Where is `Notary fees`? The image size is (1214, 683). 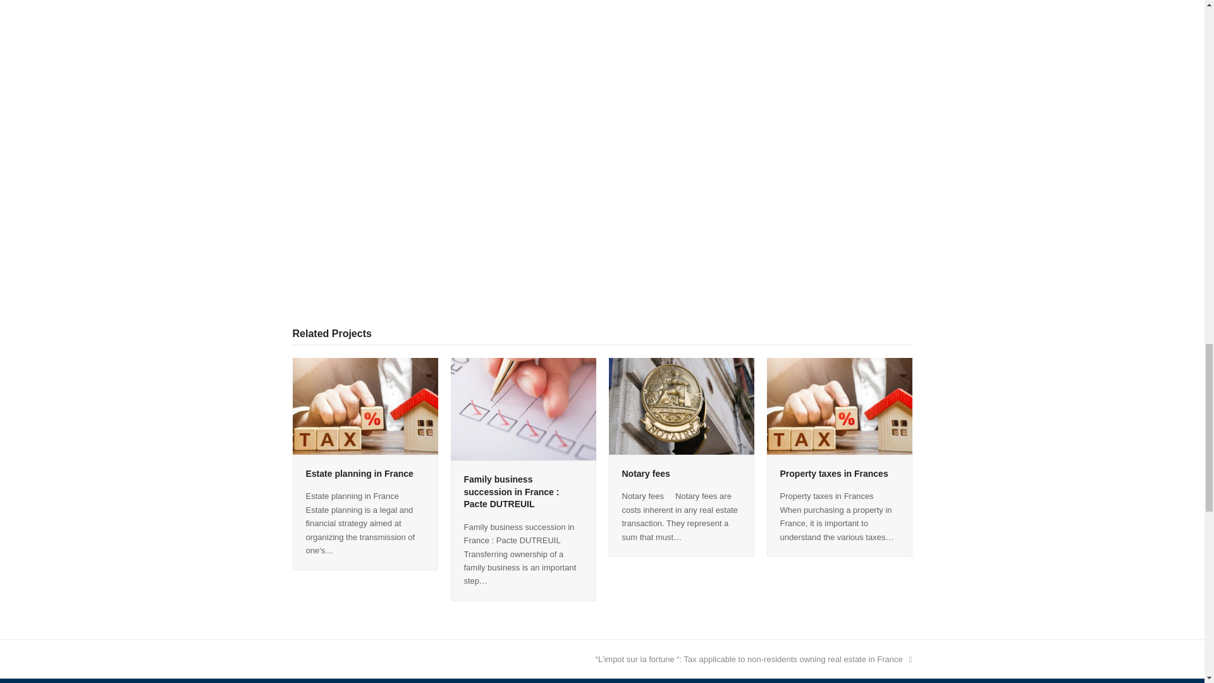 Notary fees is located at coordinates (680, 405).